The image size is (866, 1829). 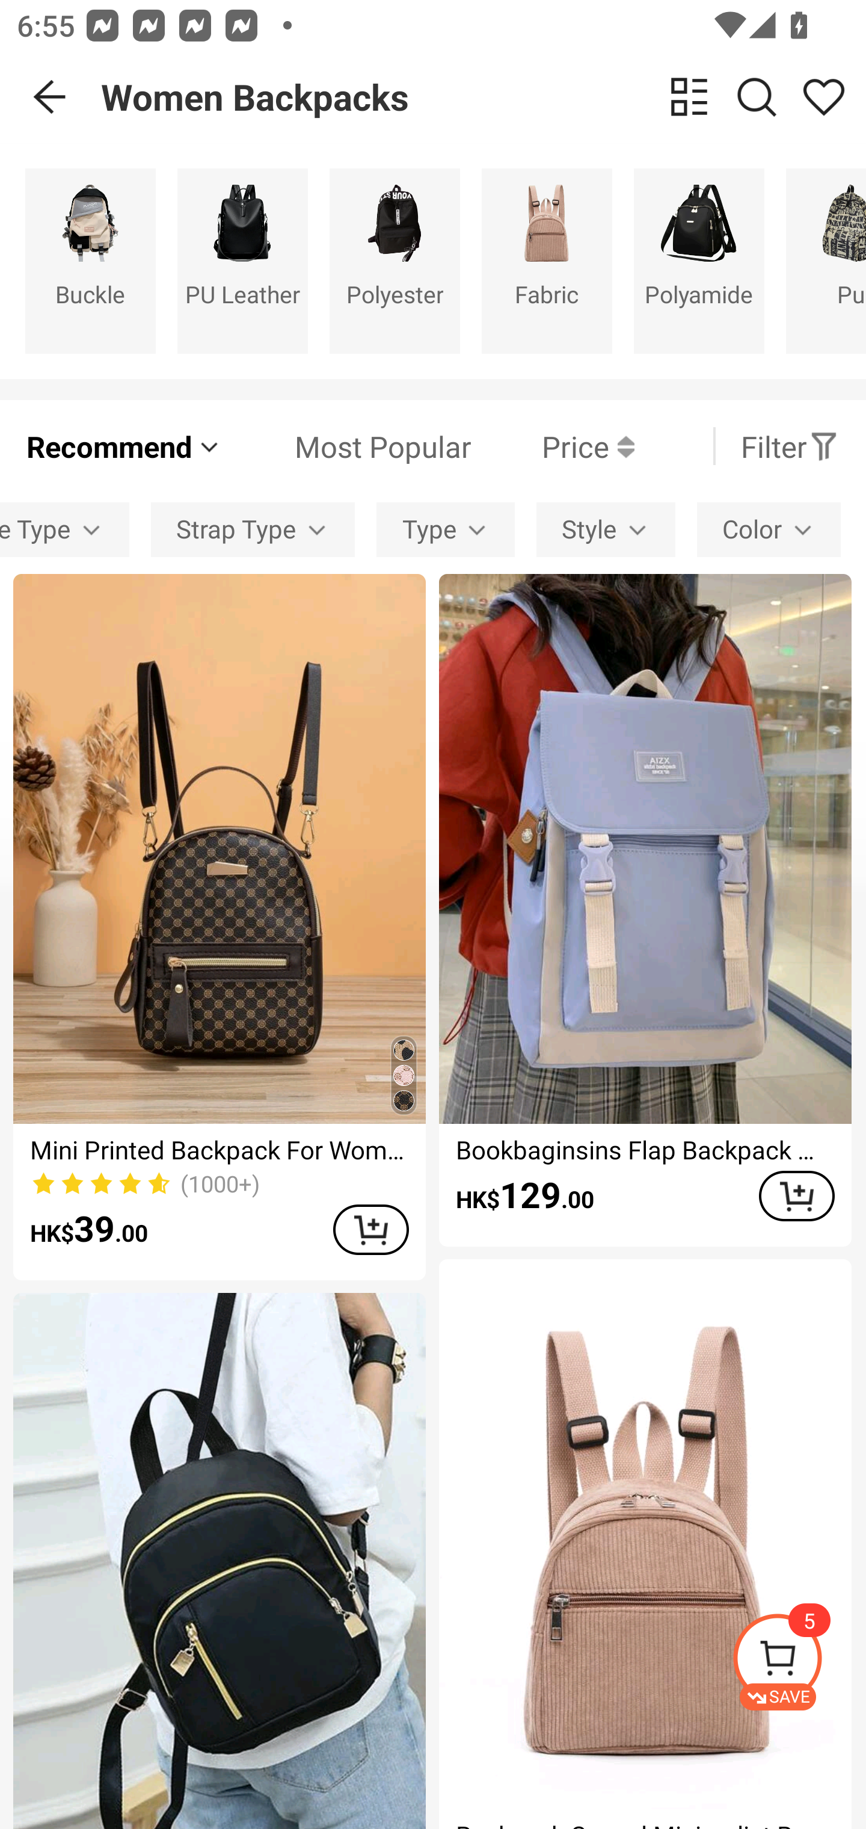 What do you see at coordinates (484, 97) in the screenshot?
I see `Women Backpacks change view Search Share` at bounding box center [484, 97].